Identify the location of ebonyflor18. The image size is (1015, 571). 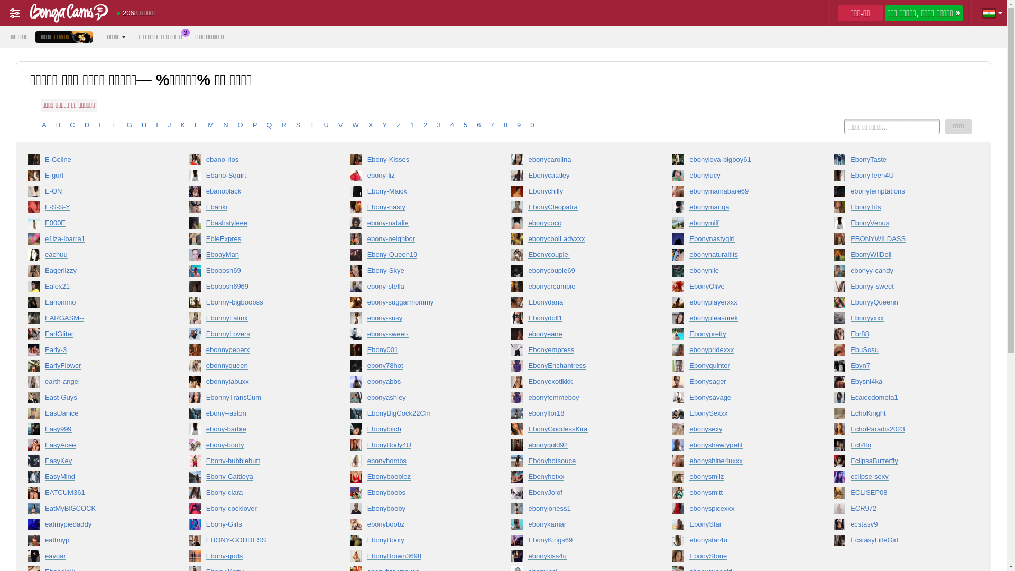
(577, 416).